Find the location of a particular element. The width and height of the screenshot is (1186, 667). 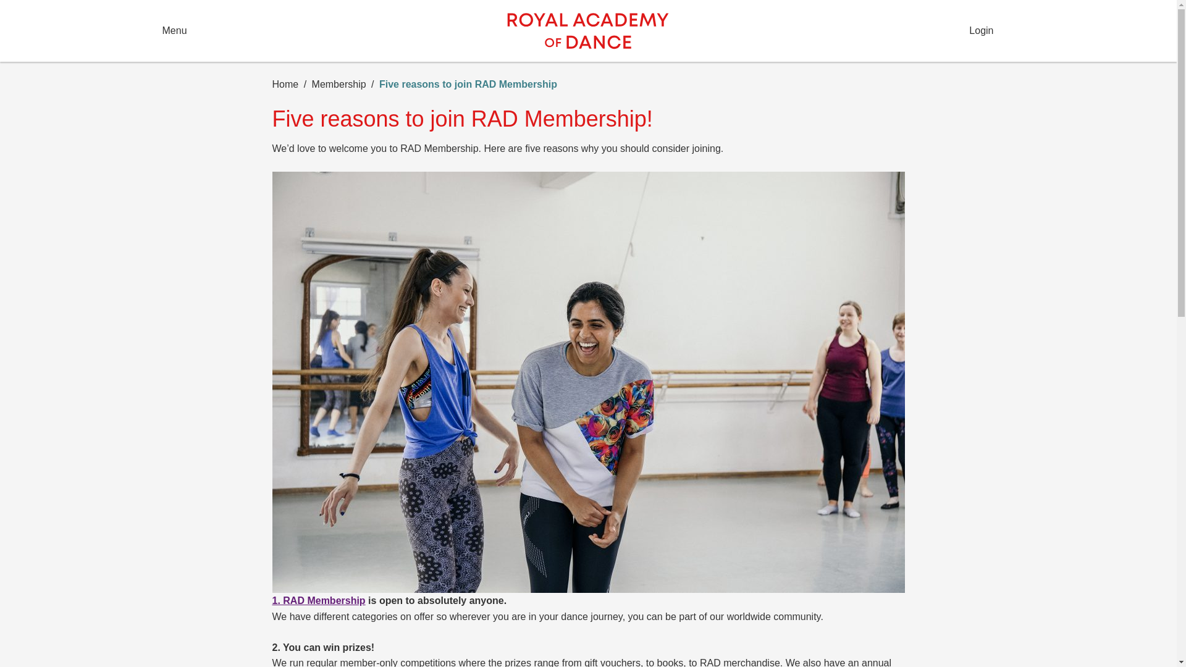

1. RAD Membership is located at coordinates (318, 600).